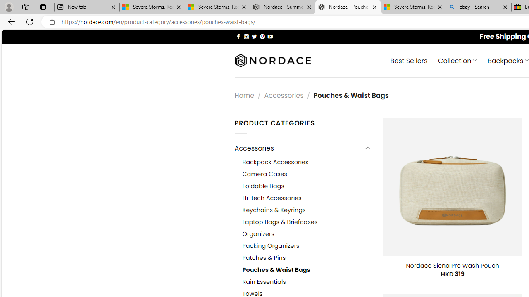 The width and height of the screenshot is (529, 297). What do you see at coordinates (452, 266) in the screenshot?
I see `Nordace Siena Pro Wash Pouch` at bounding box center [452, 266].